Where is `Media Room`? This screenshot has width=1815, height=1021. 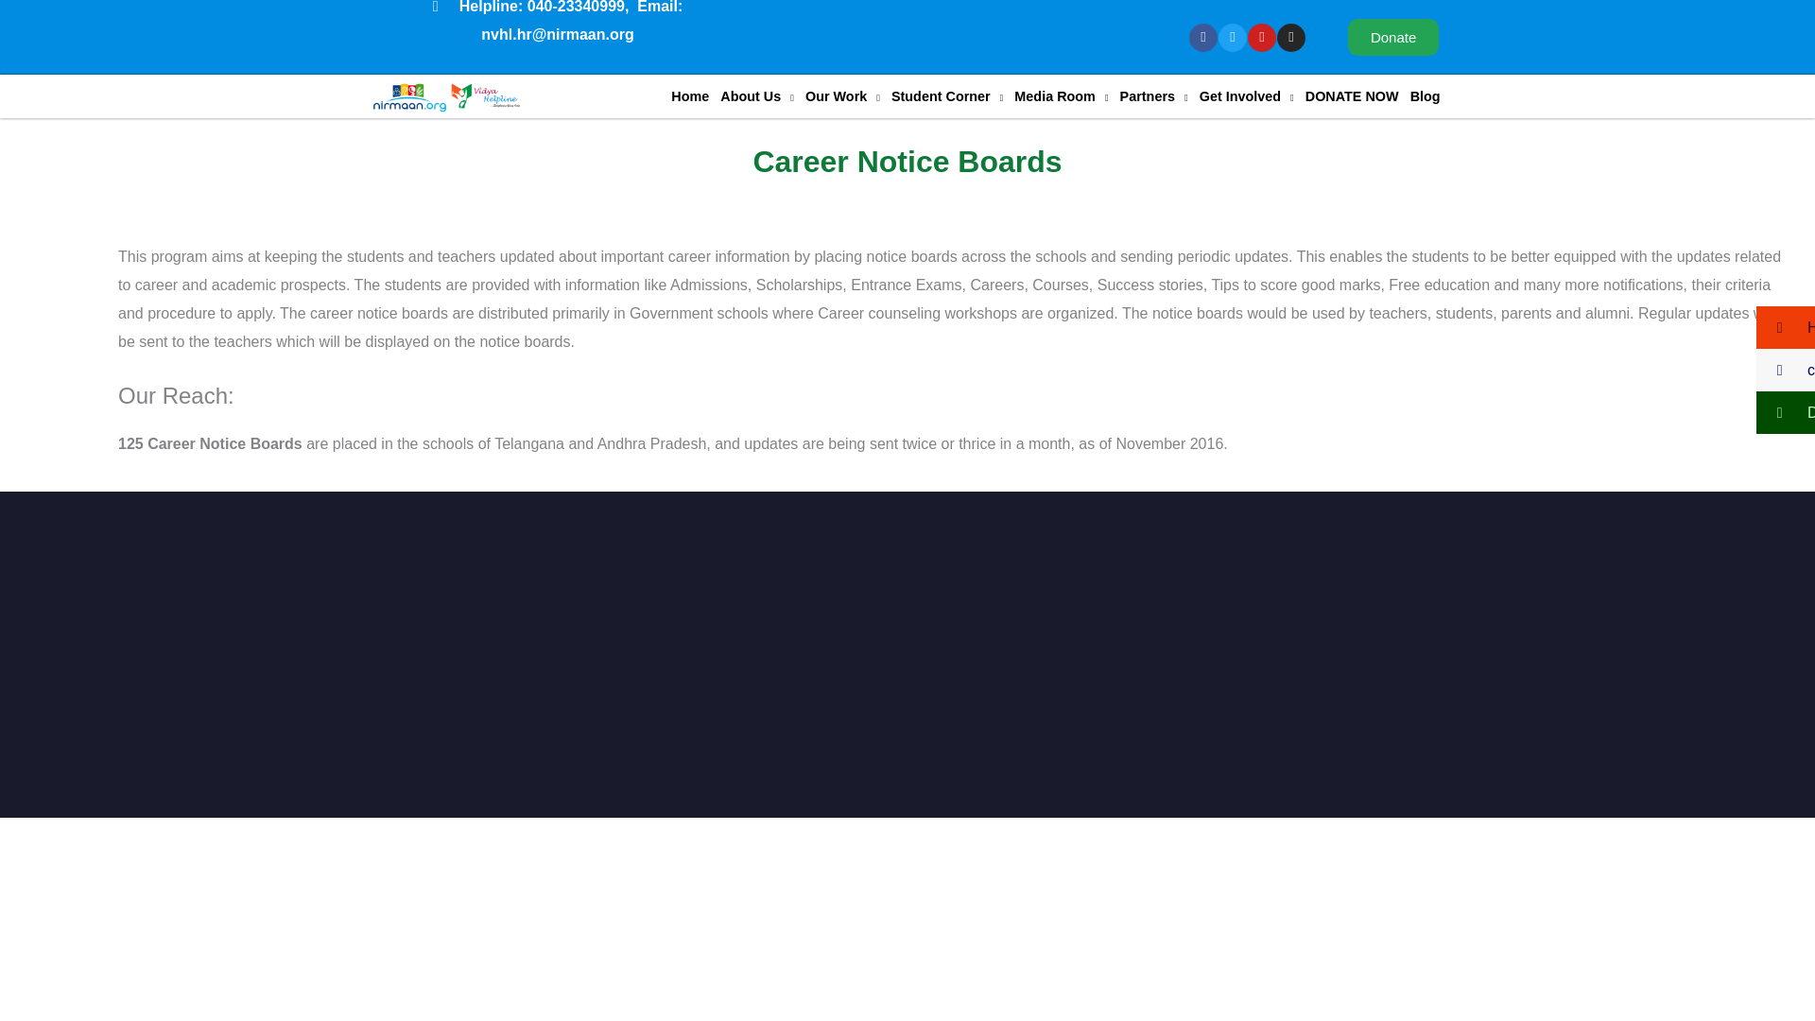
Media Room is located at coordinates (1061, 96).